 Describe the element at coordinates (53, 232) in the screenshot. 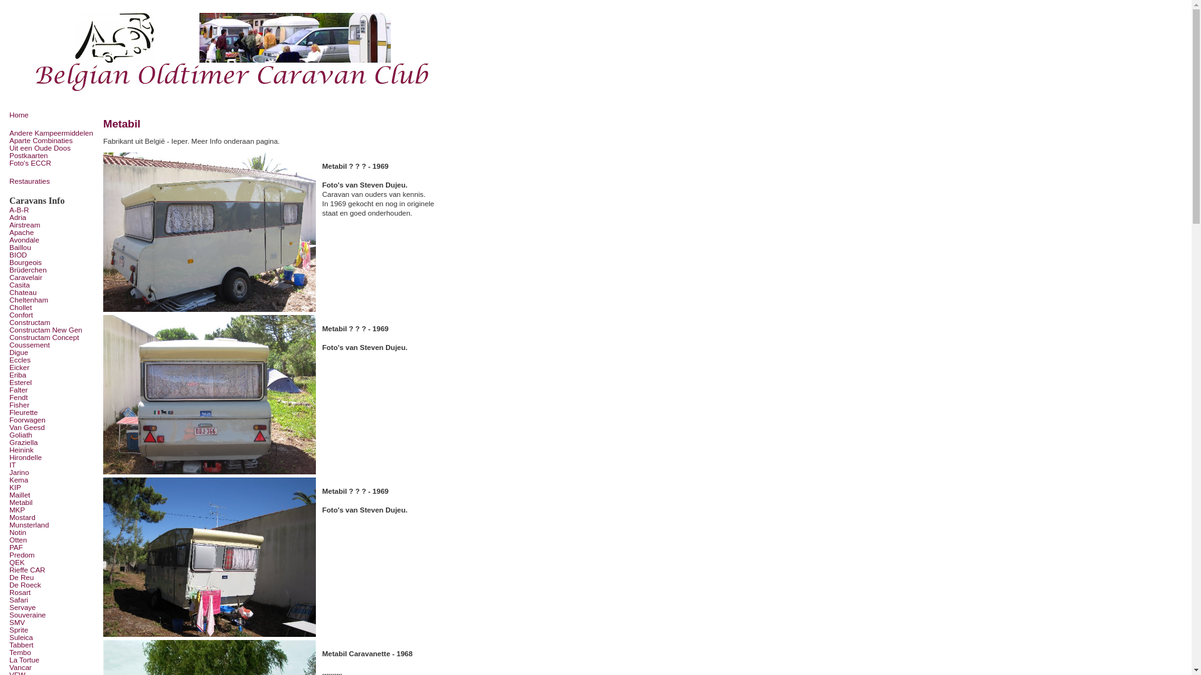

I see `Apache` at that location.